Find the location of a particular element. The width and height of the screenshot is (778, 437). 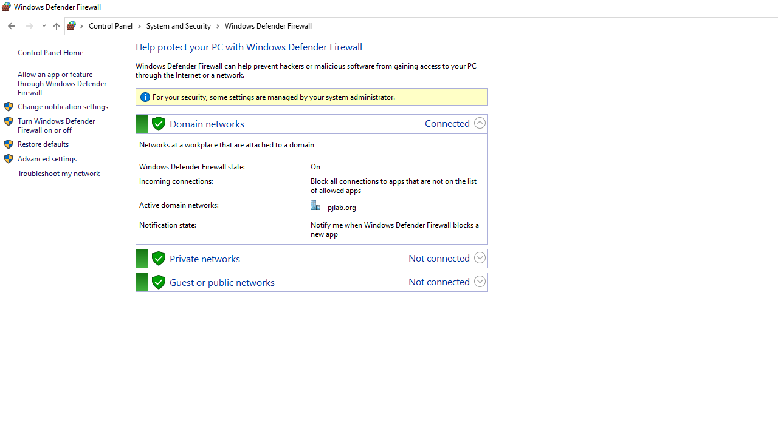

Forward (Alt + Right Arrow) is located at coordinates (30, 26).